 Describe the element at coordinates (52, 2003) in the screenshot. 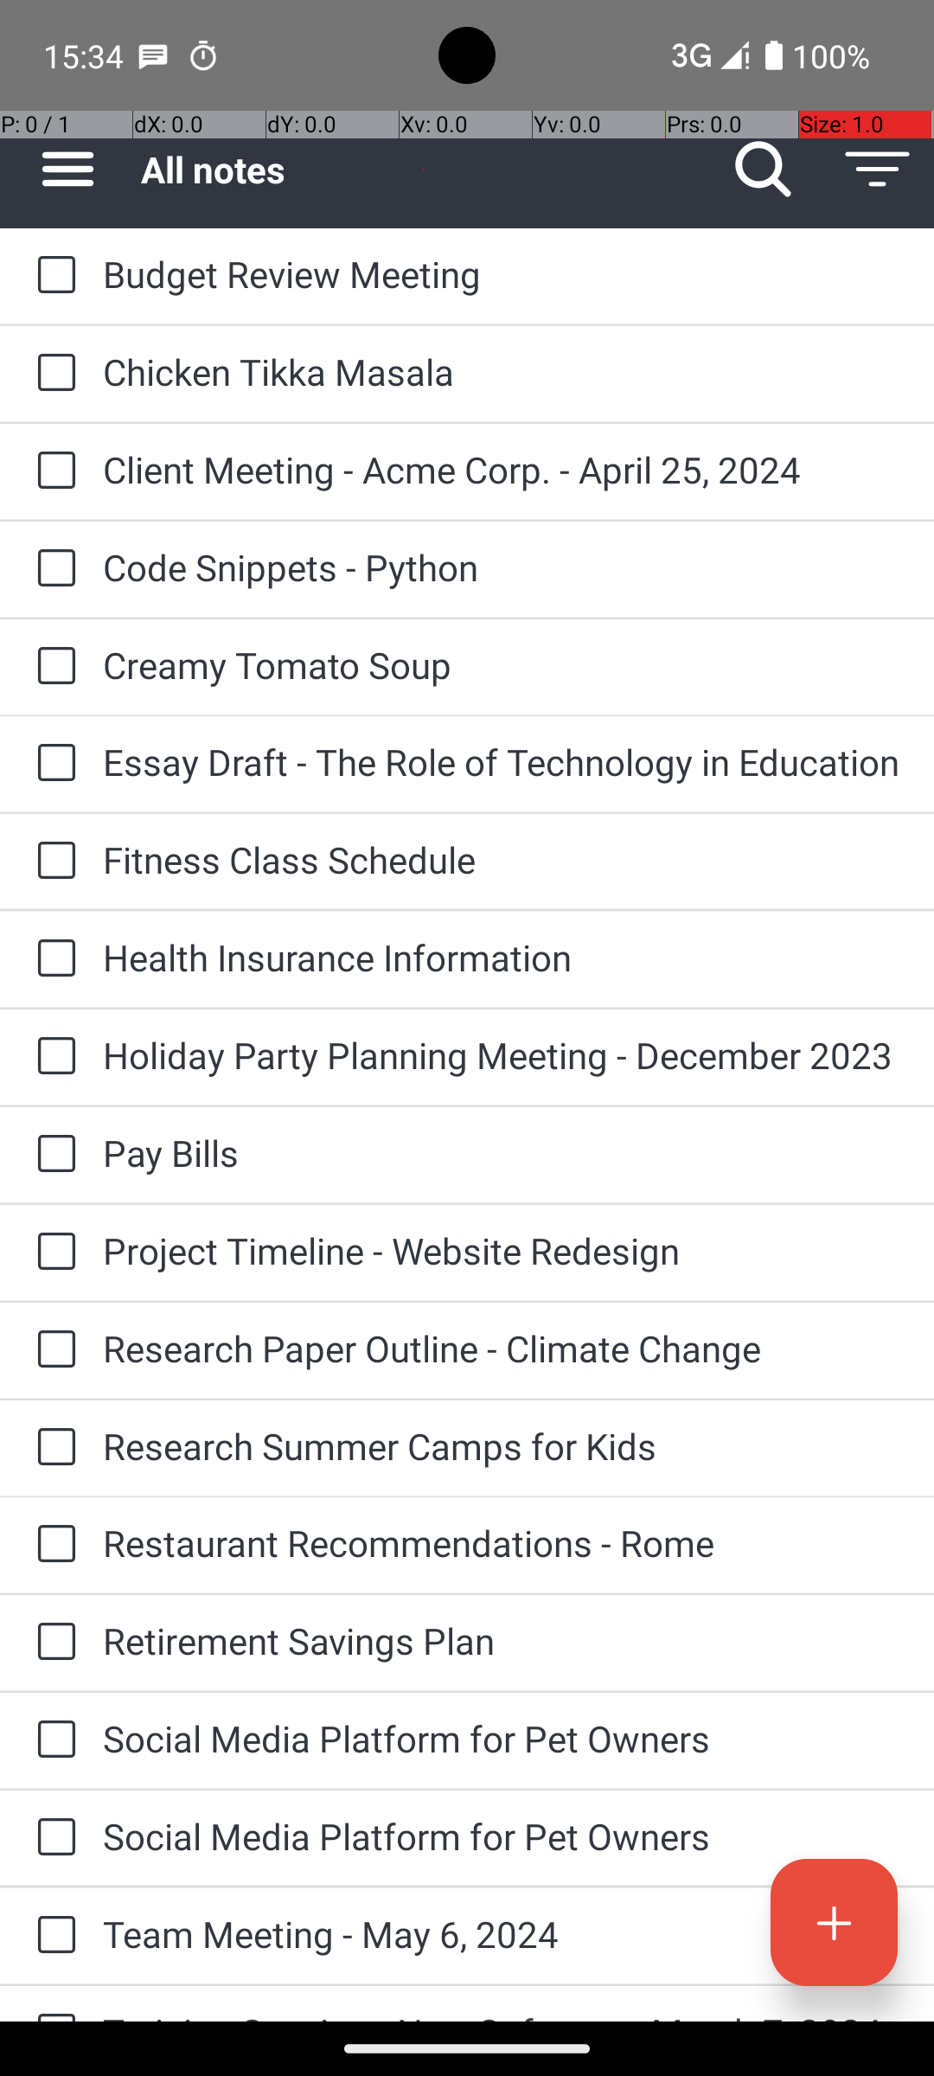

I see `to-do: Training Session - New Software - March 7, 2024` at that location.